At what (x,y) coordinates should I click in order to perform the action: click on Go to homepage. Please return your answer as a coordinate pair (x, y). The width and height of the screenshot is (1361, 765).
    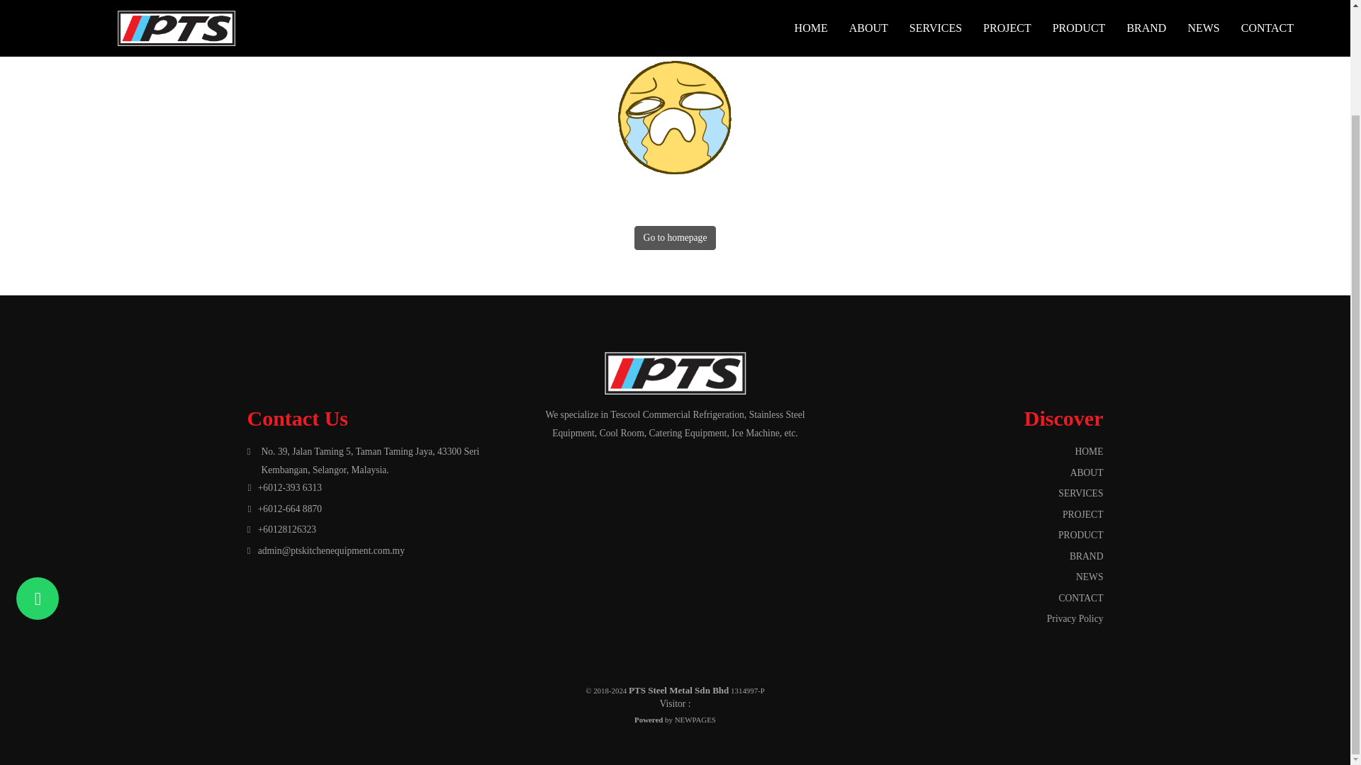
    Looking at the image, I should click on (675, 238).